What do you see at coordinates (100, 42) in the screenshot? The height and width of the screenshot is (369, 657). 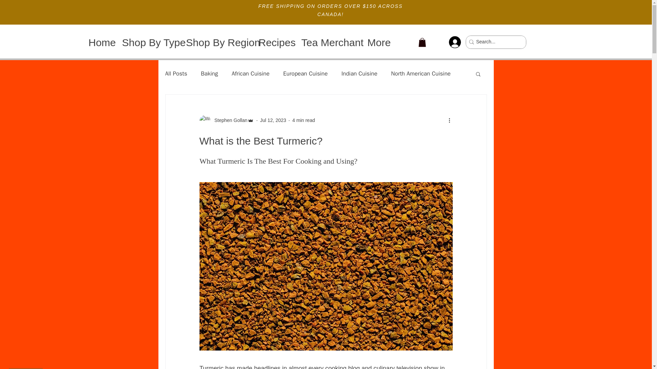 I see `Home` at bounding box center [100, 42].